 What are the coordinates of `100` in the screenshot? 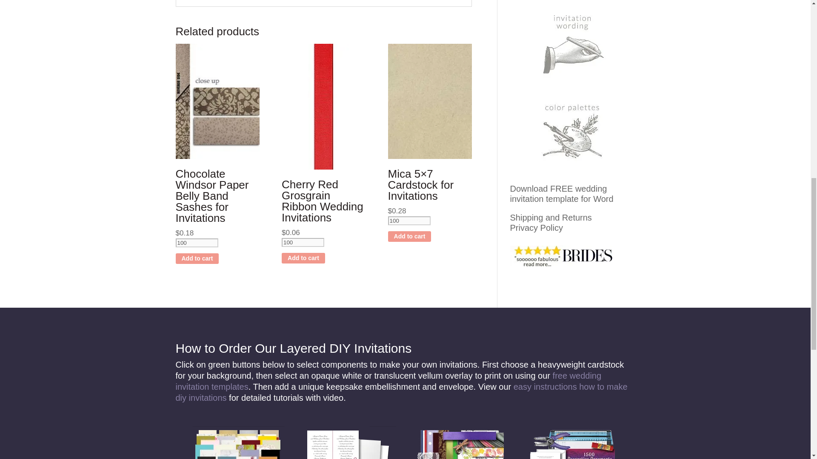 It's located at (303, 242).